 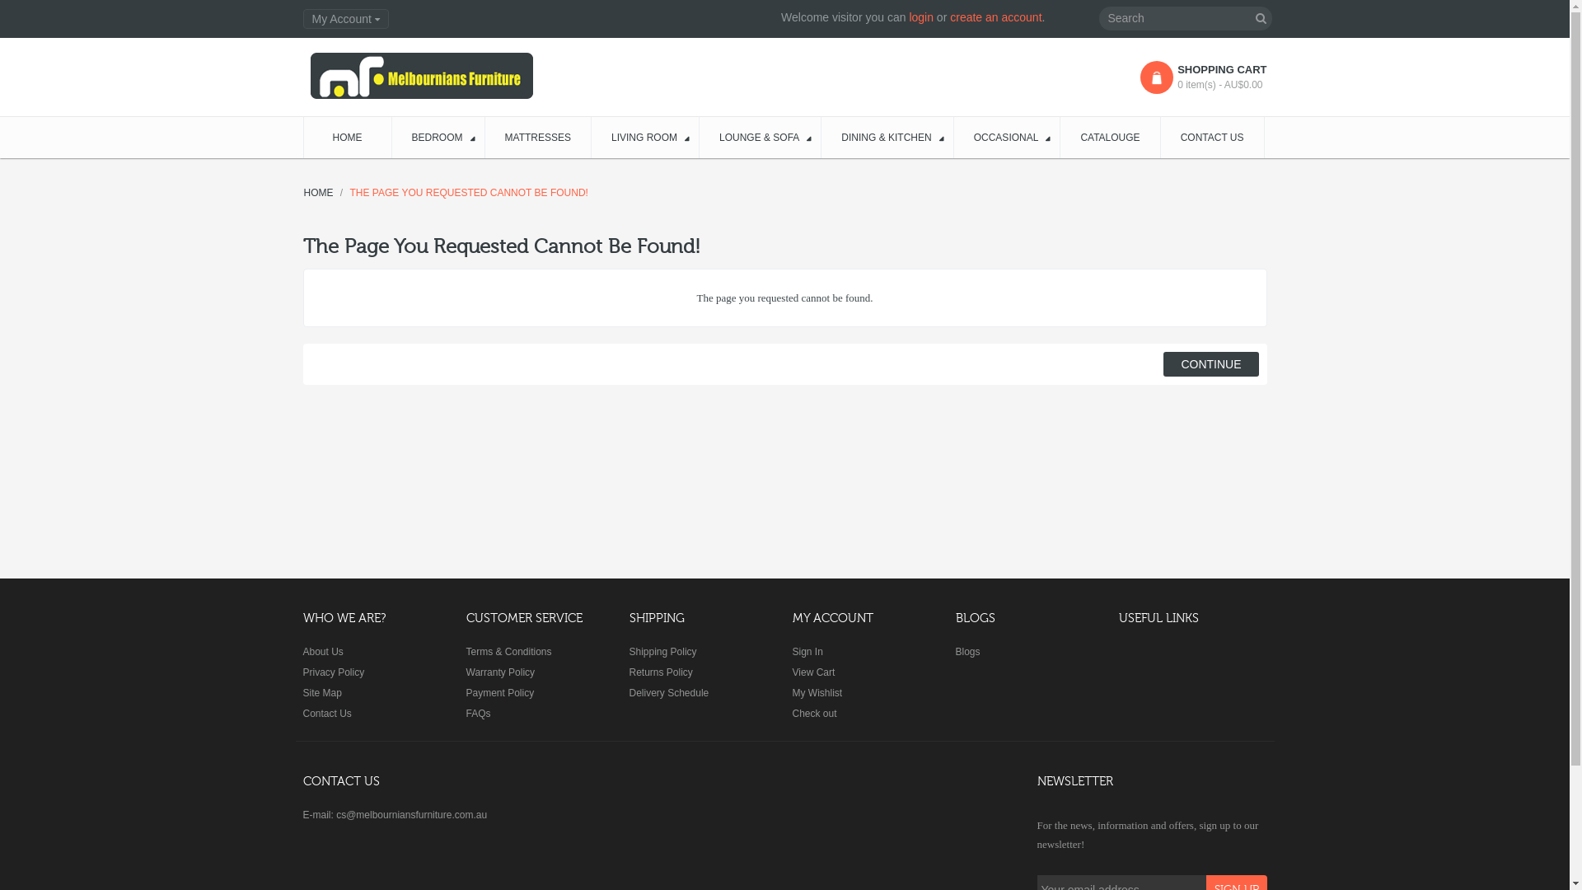 What do you see at coordinates (968, 652) in the screenshot?
I see `Blogs` at bounding box center [968, 652].